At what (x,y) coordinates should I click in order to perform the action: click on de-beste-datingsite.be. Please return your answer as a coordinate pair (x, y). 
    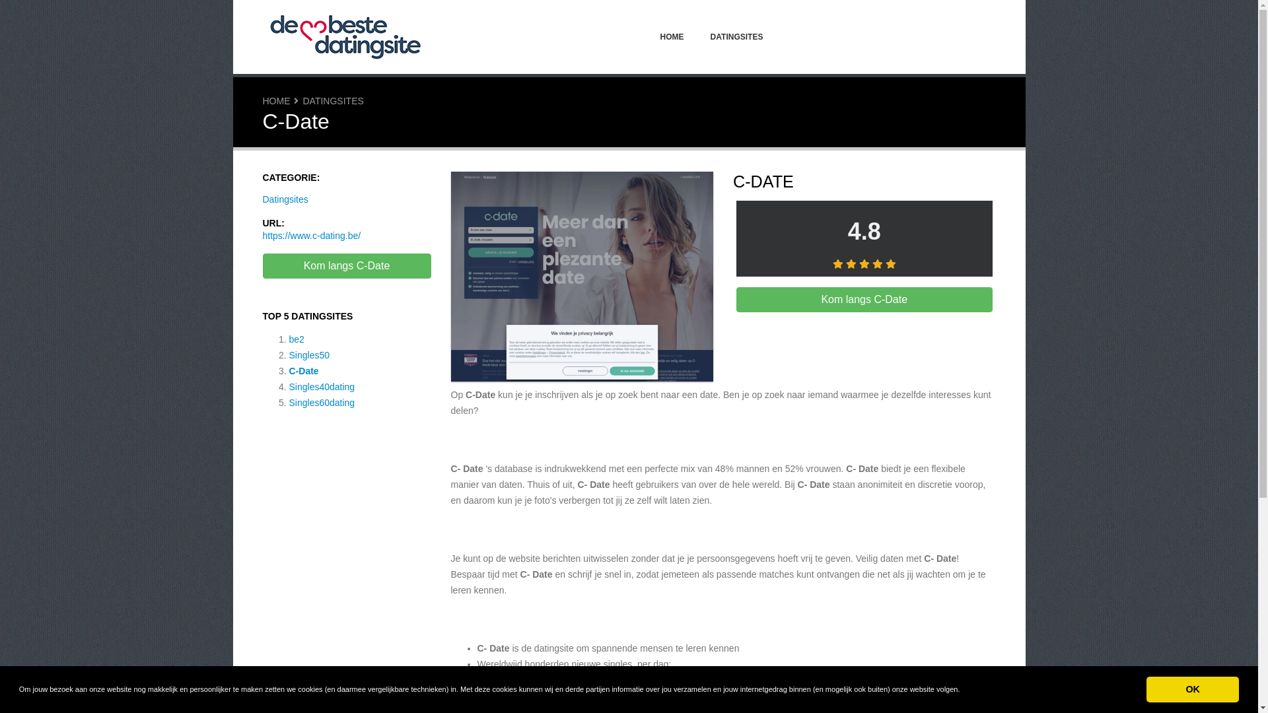
    Looking at the image, I should click on (345, 37).